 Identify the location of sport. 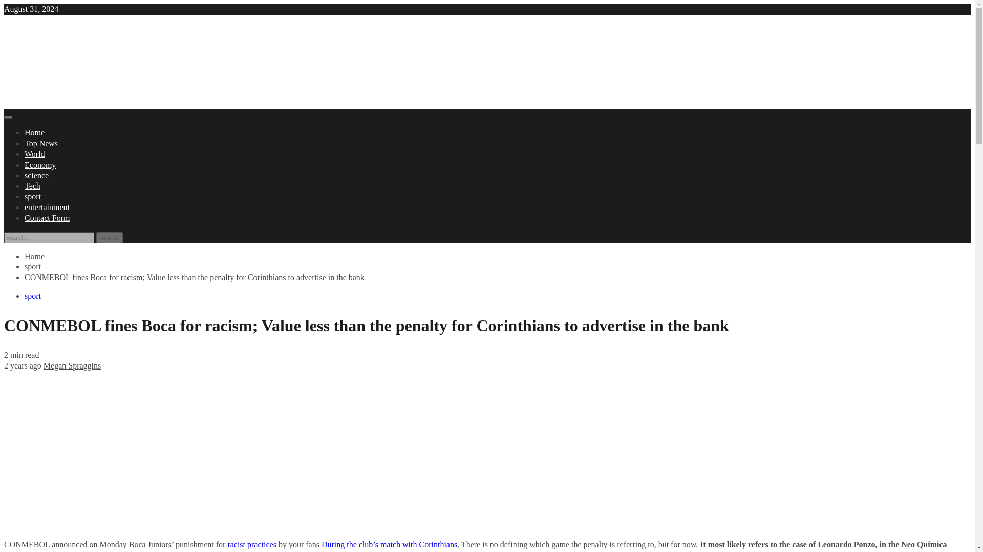
(33, 296).